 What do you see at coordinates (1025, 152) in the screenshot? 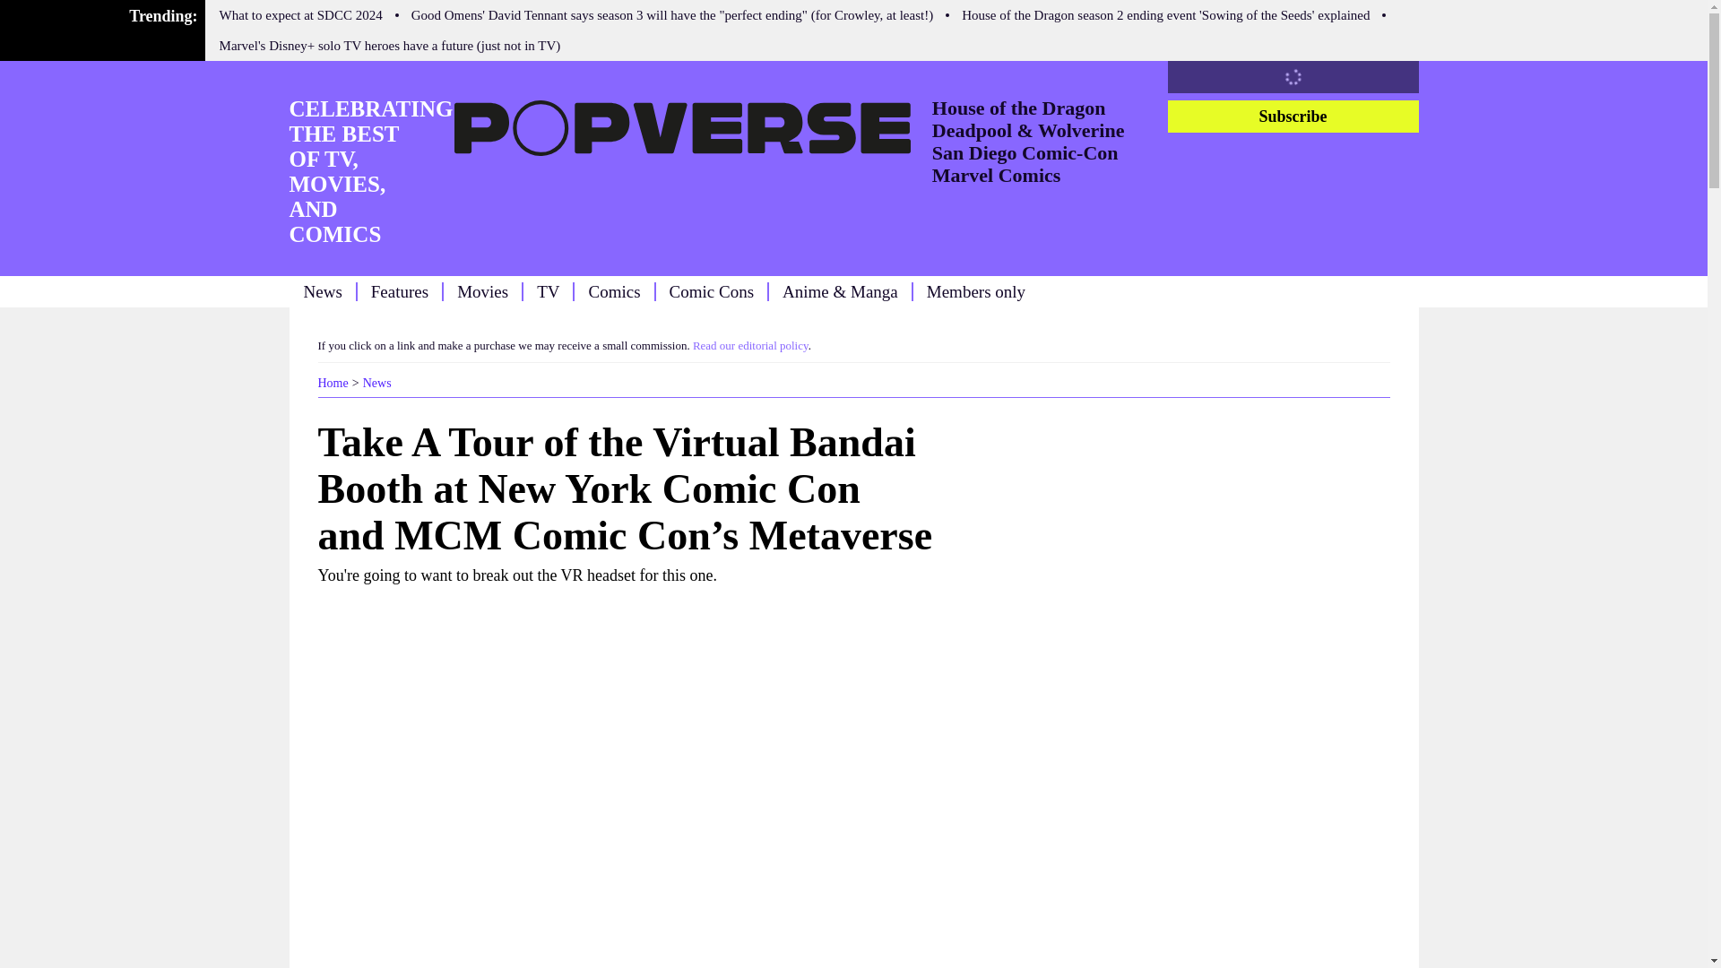
I see `San Diego Comic-Con` at bounding box center [1025, 152].